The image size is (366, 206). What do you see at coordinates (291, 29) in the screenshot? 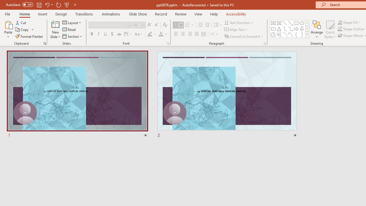
I see `Connector: Elbow Arrow` at bounding box center [291, 29].